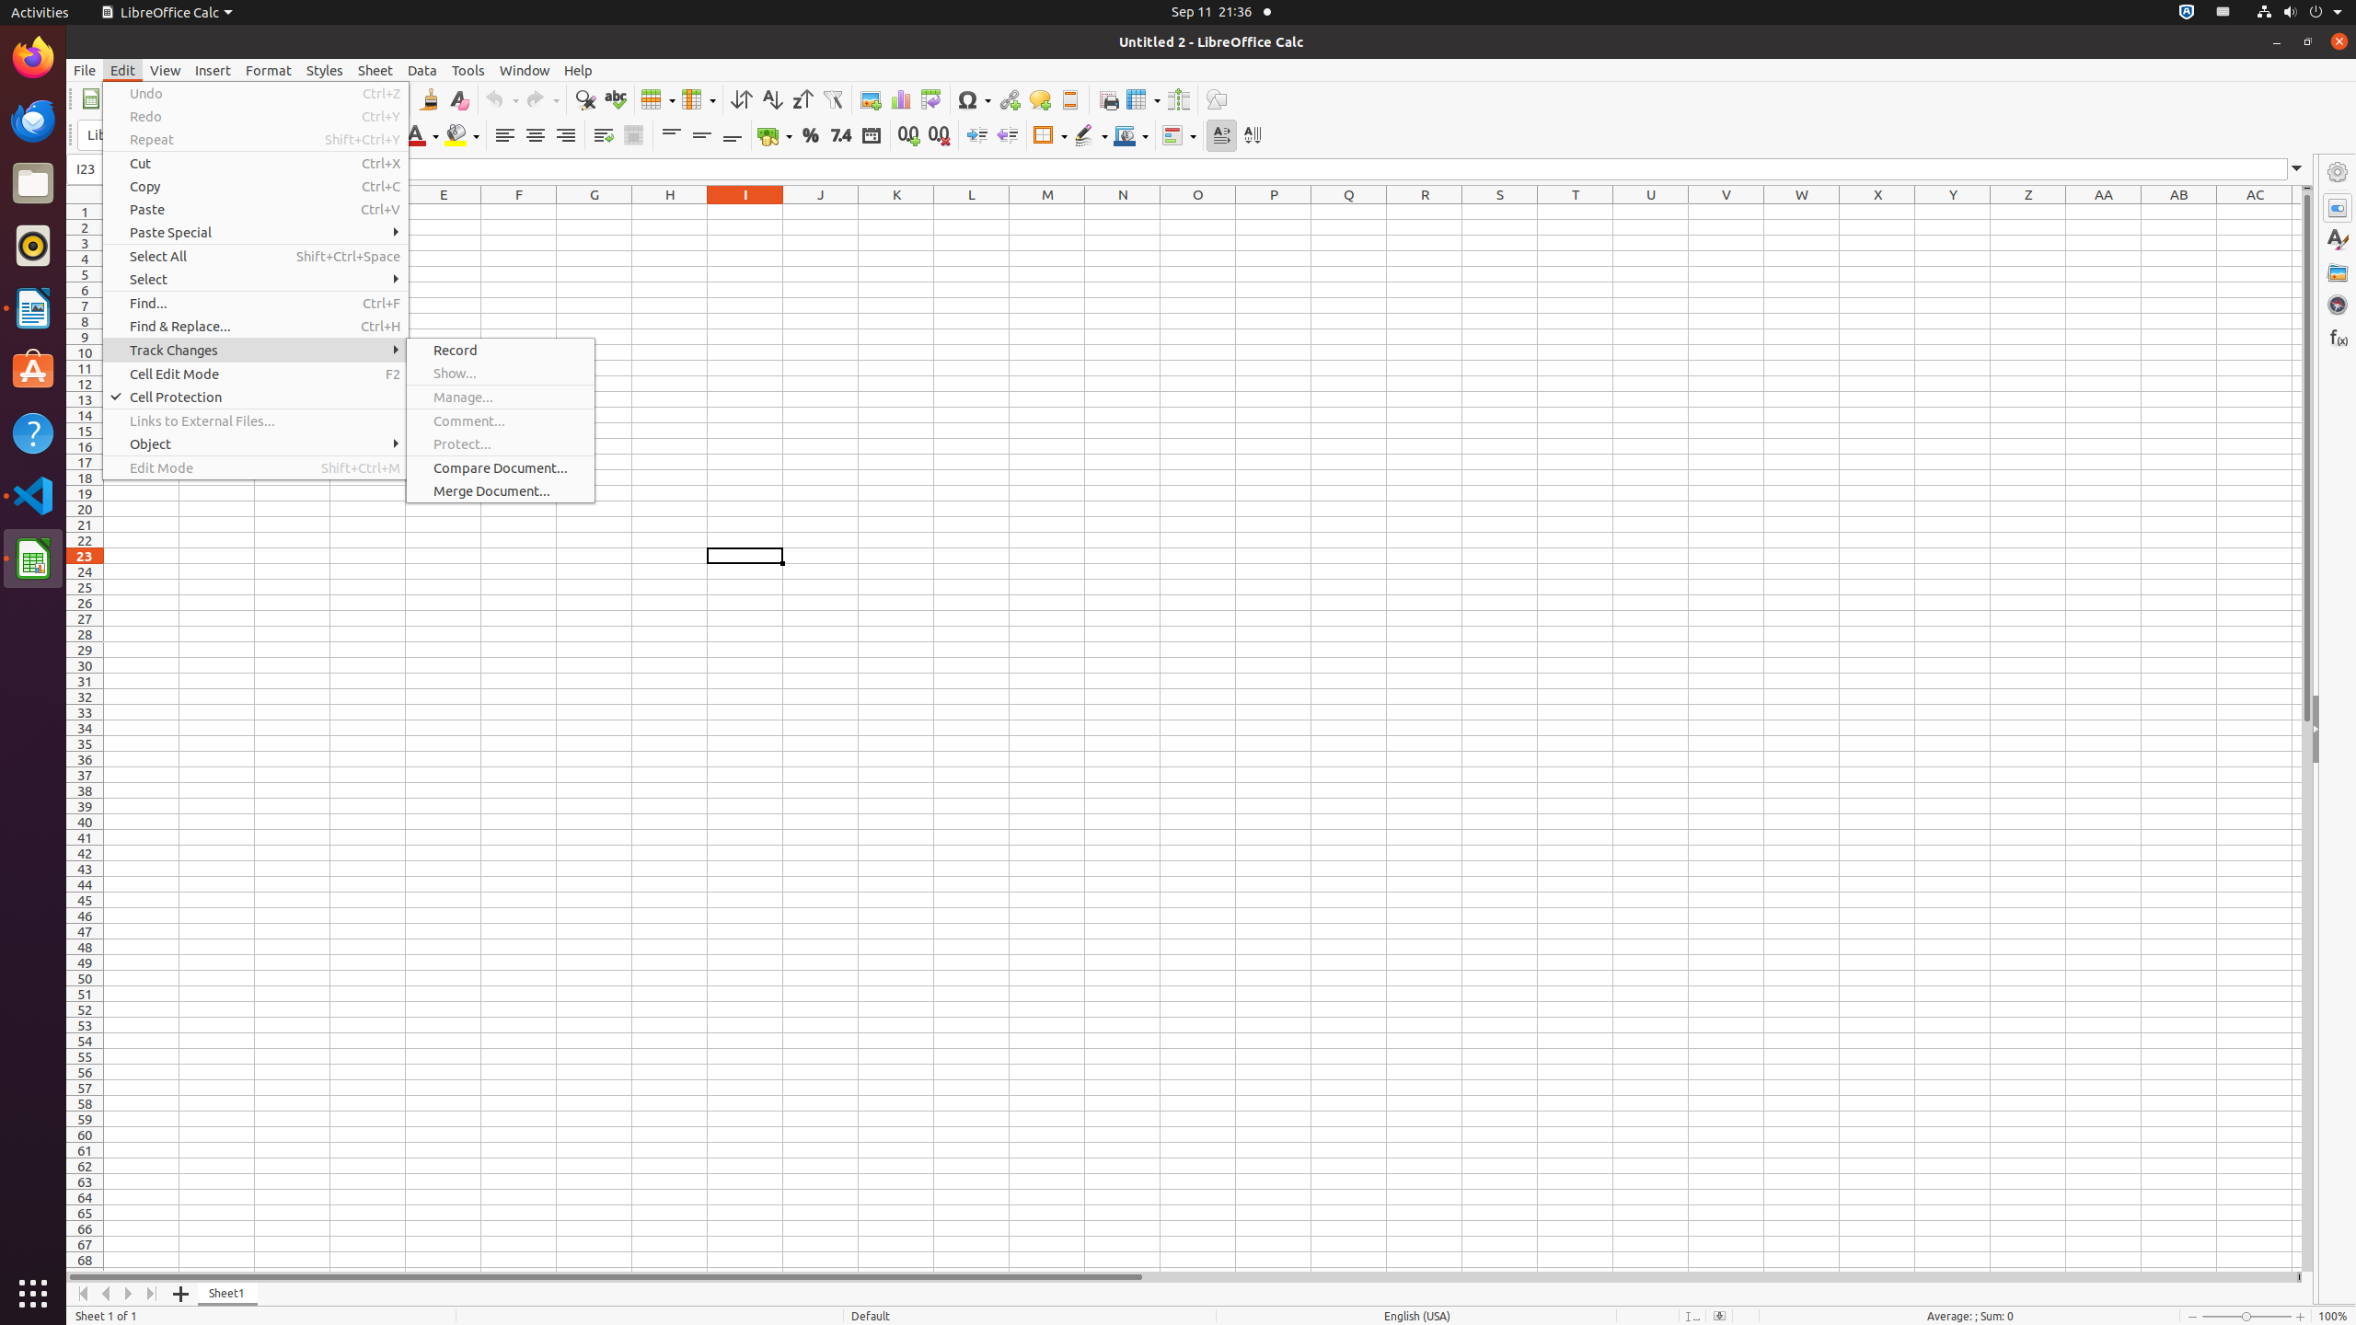 The width and height of the screenshot is (2356, 1325). What do you see at coordinates (803, 99) in the screenshot?
I see `Sort Descending` at bounding box center [803, 99].